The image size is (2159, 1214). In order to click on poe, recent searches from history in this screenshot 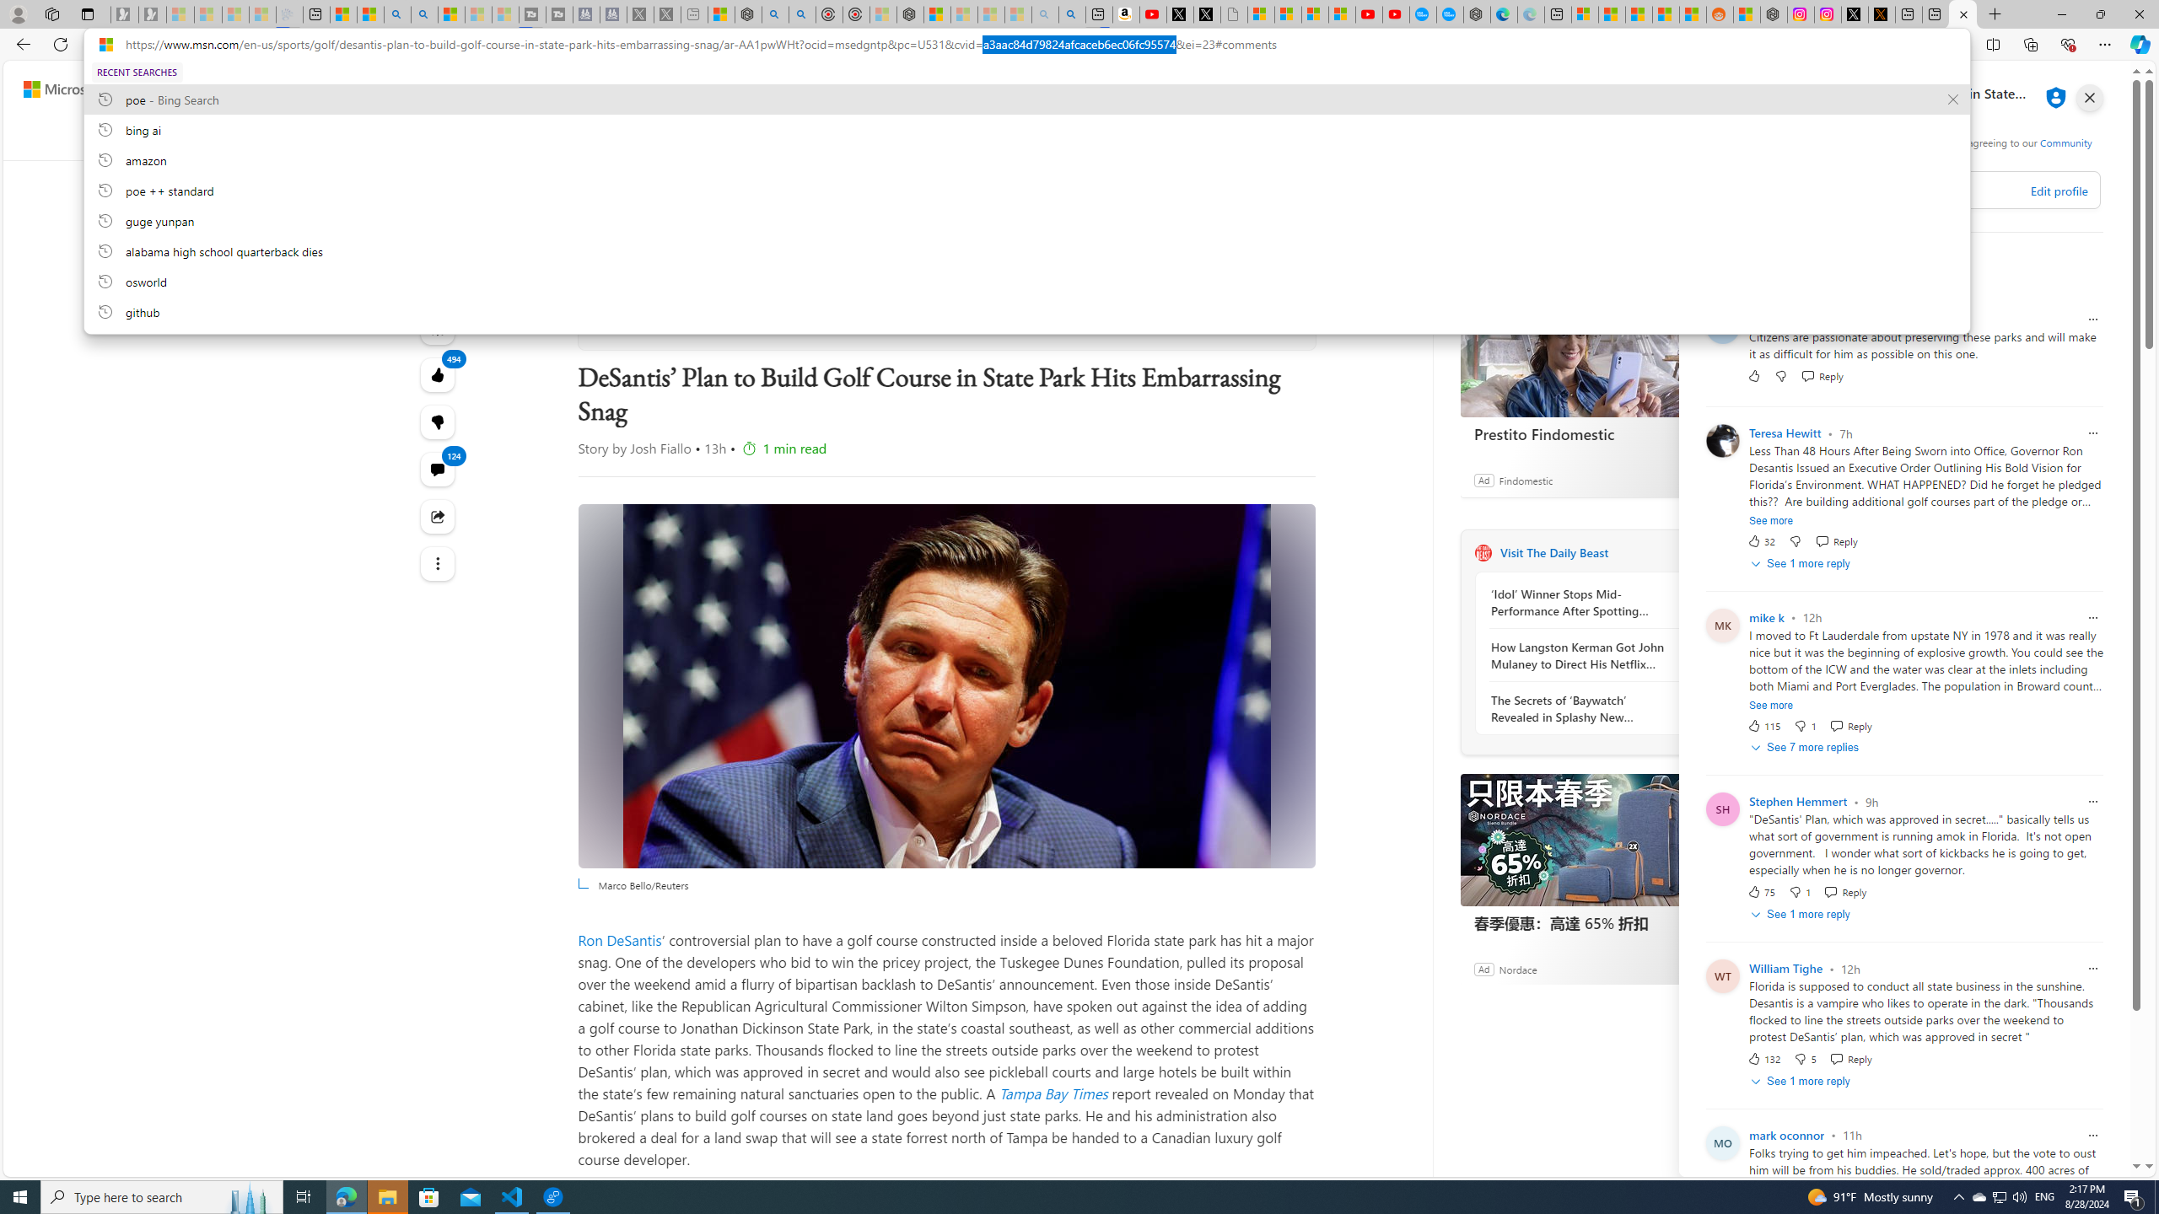, I will do `click(1026, 99)`.